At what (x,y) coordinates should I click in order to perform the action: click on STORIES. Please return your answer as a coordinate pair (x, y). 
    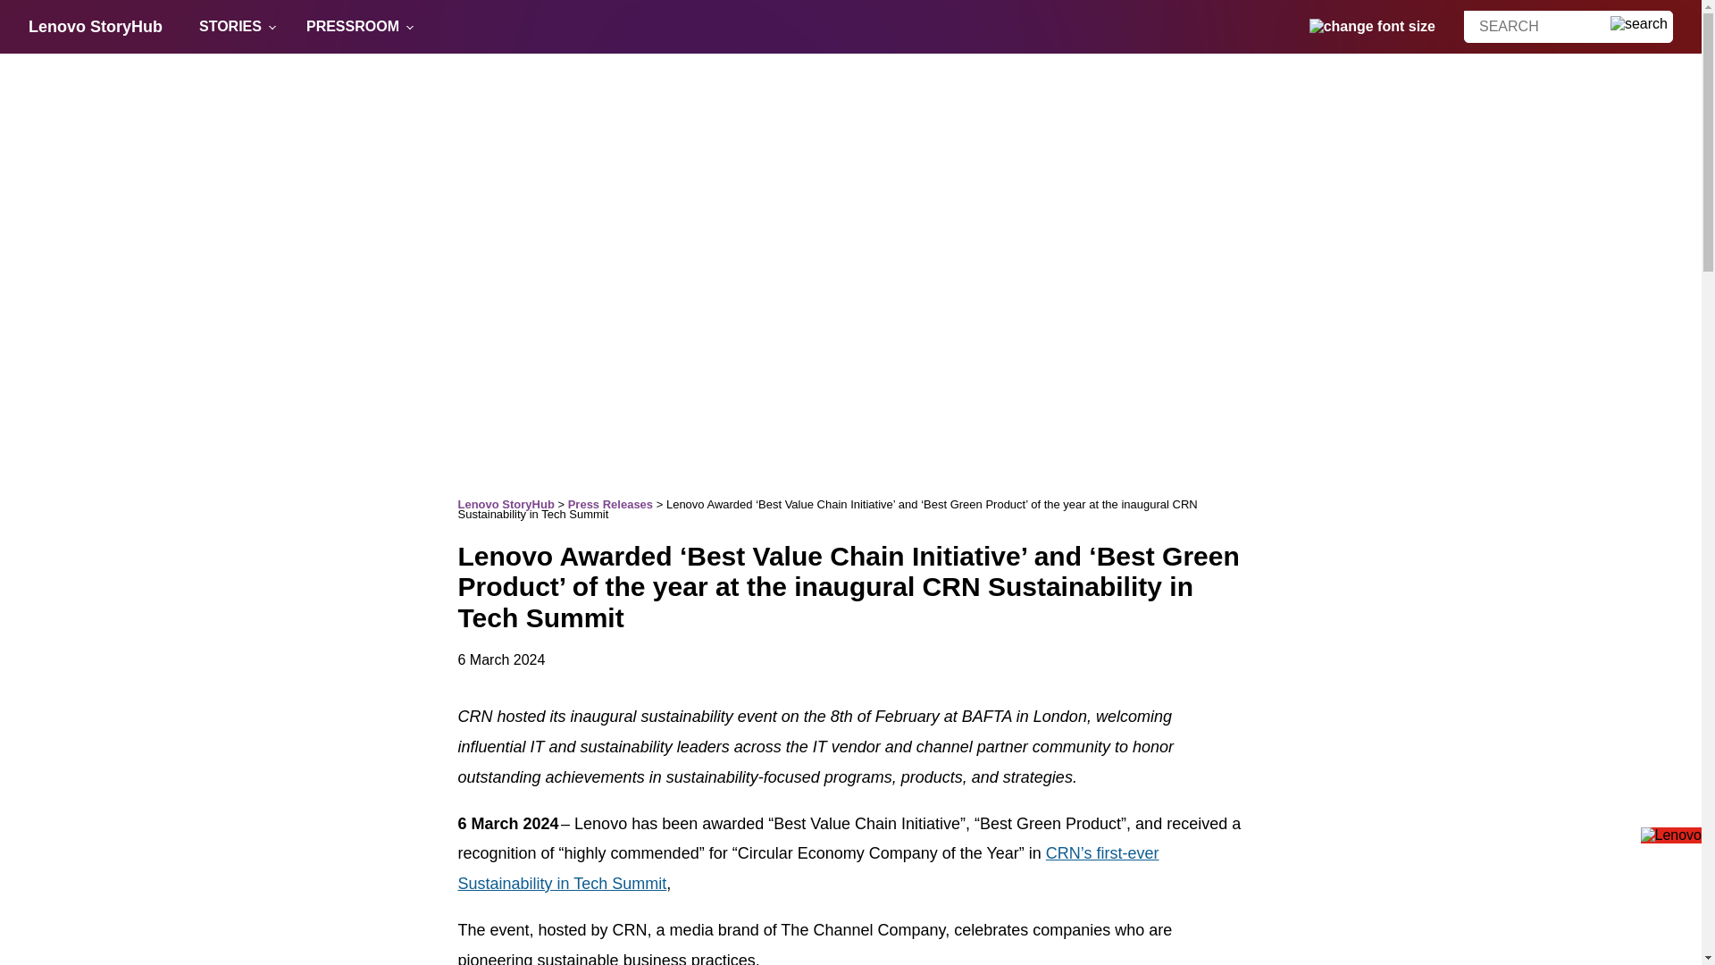
    Looking at the image, I should click on (230, 27).